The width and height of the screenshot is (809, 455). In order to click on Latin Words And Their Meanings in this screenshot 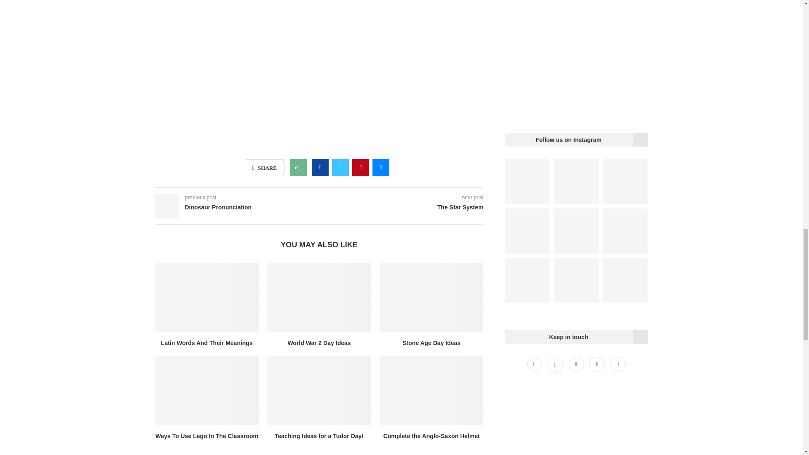, I will do `click(207, 297)`.